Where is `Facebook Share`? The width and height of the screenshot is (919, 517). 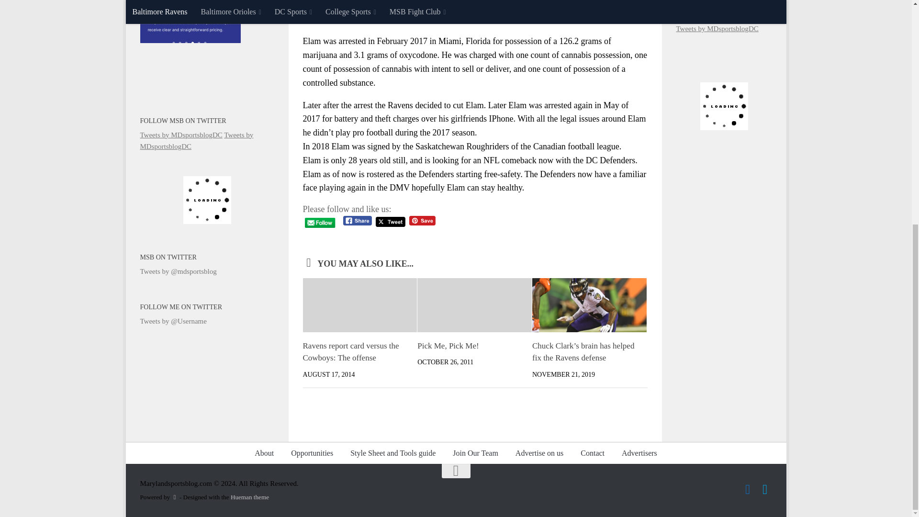
Facebook Share is located at coordinates (357, 221).